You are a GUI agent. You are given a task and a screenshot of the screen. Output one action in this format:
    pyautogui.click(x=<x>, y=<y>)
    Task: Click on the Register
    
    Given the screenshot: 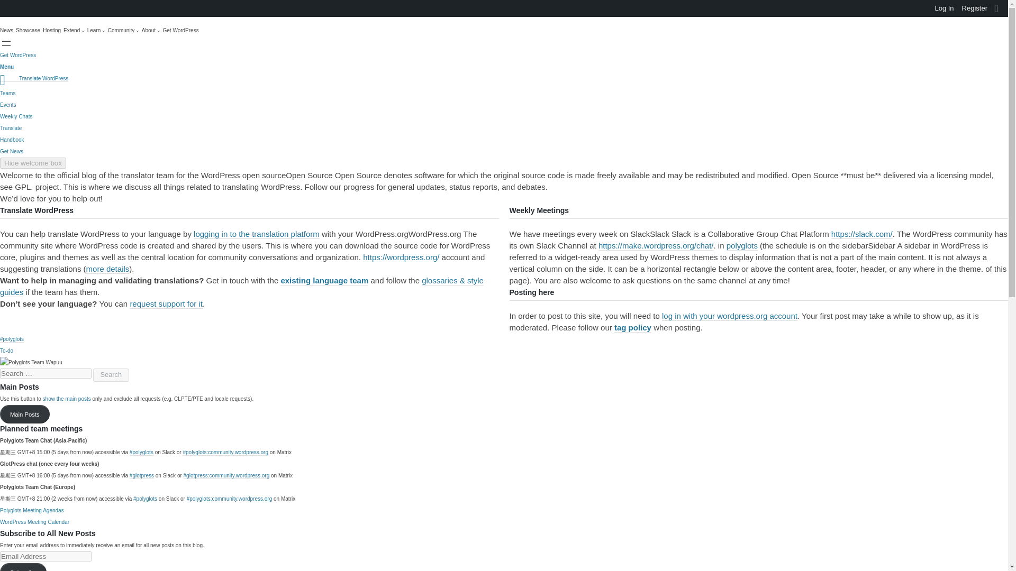 What is the action you would take?
    pyautogui.click(x=975, y=8)
    